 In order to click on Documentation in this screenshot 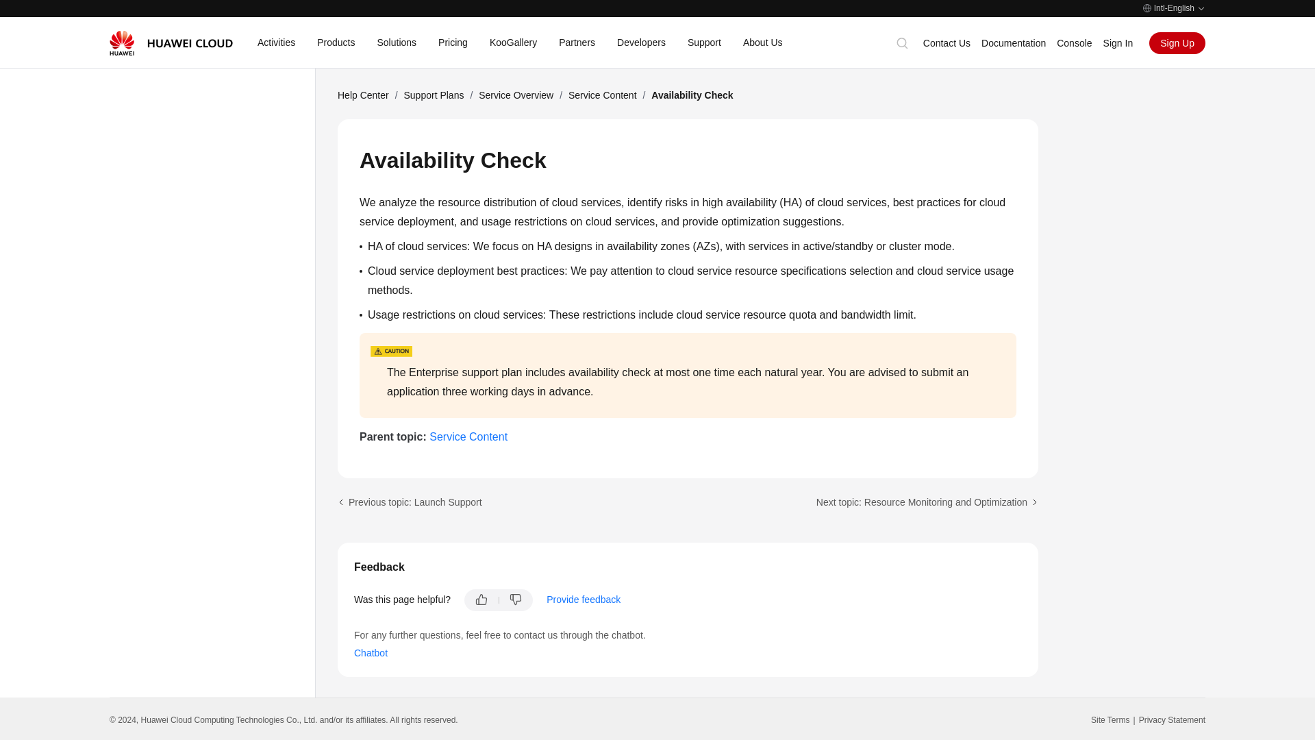, I will do `click(1013, 43)`.